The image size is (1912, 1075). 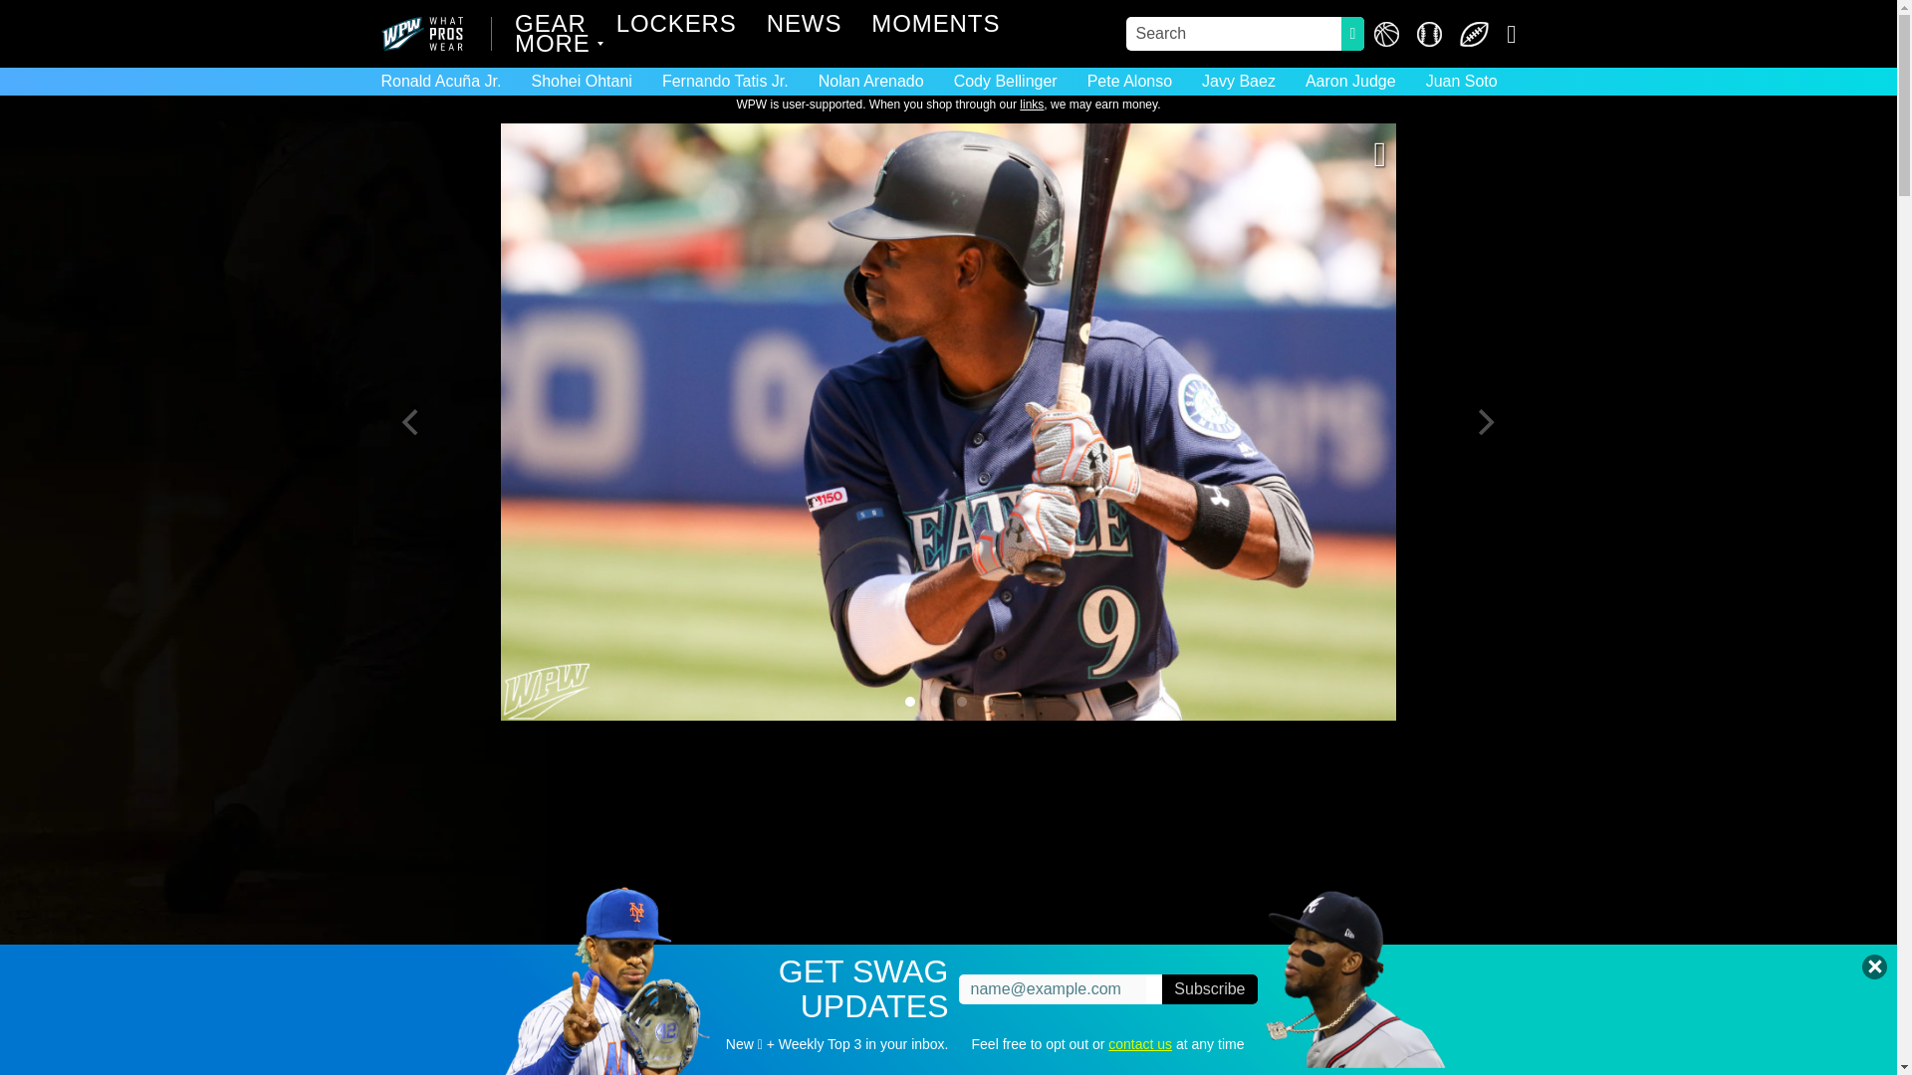 What do you see at coordinates (581, 80) in the screenshot?
I see `Shohei Ohtani` at bounding box center [581, 80].